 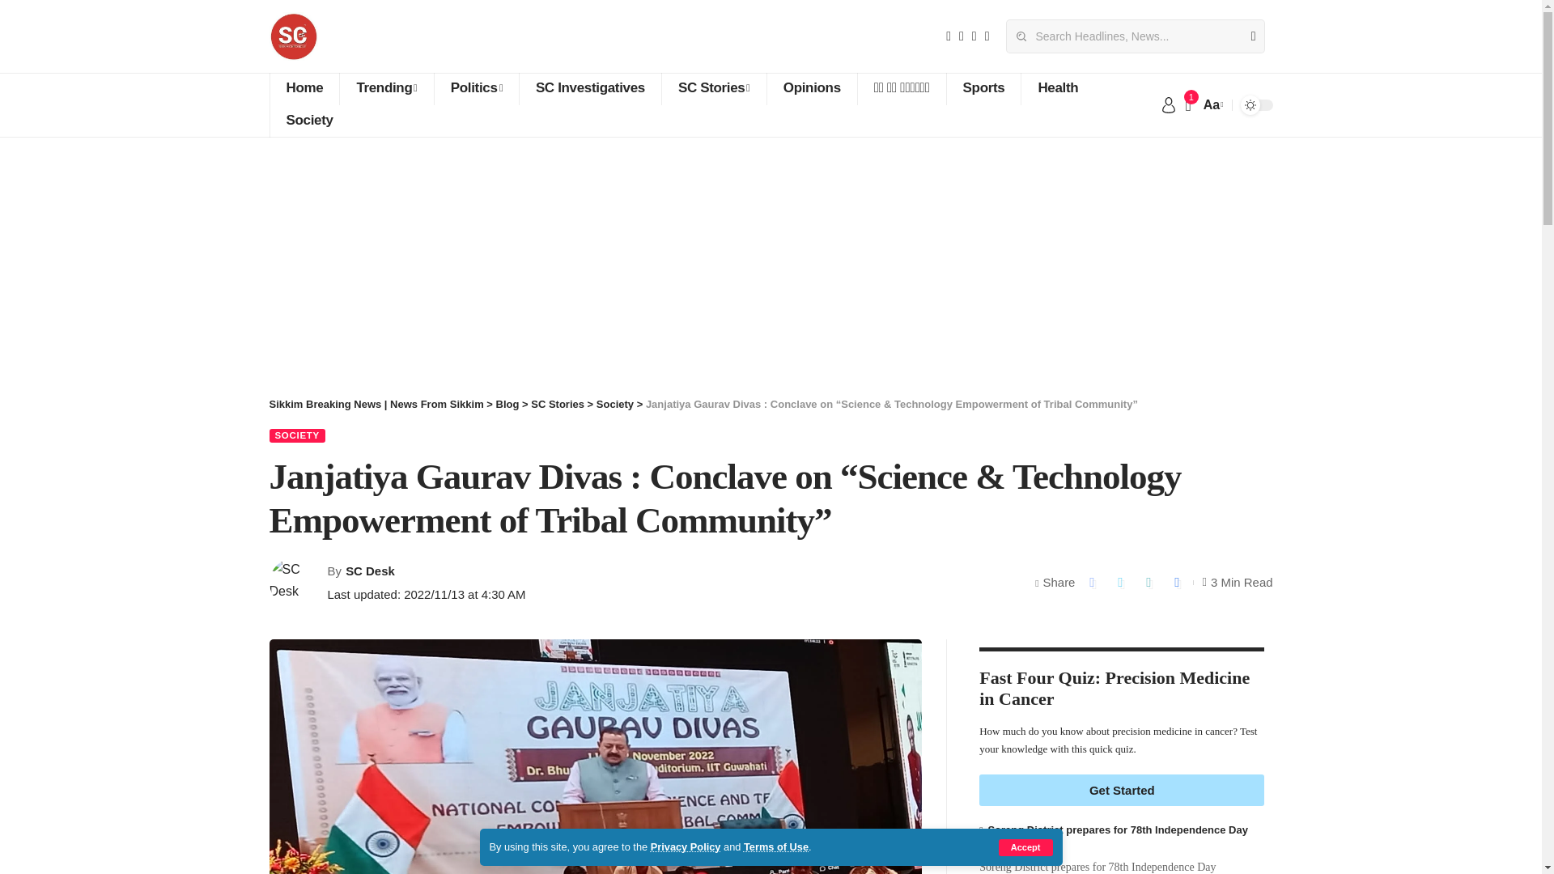 What do you see at coordinates (811, 88) in the screenshot?
I see `Opinions` at bounding box center [811, 88].